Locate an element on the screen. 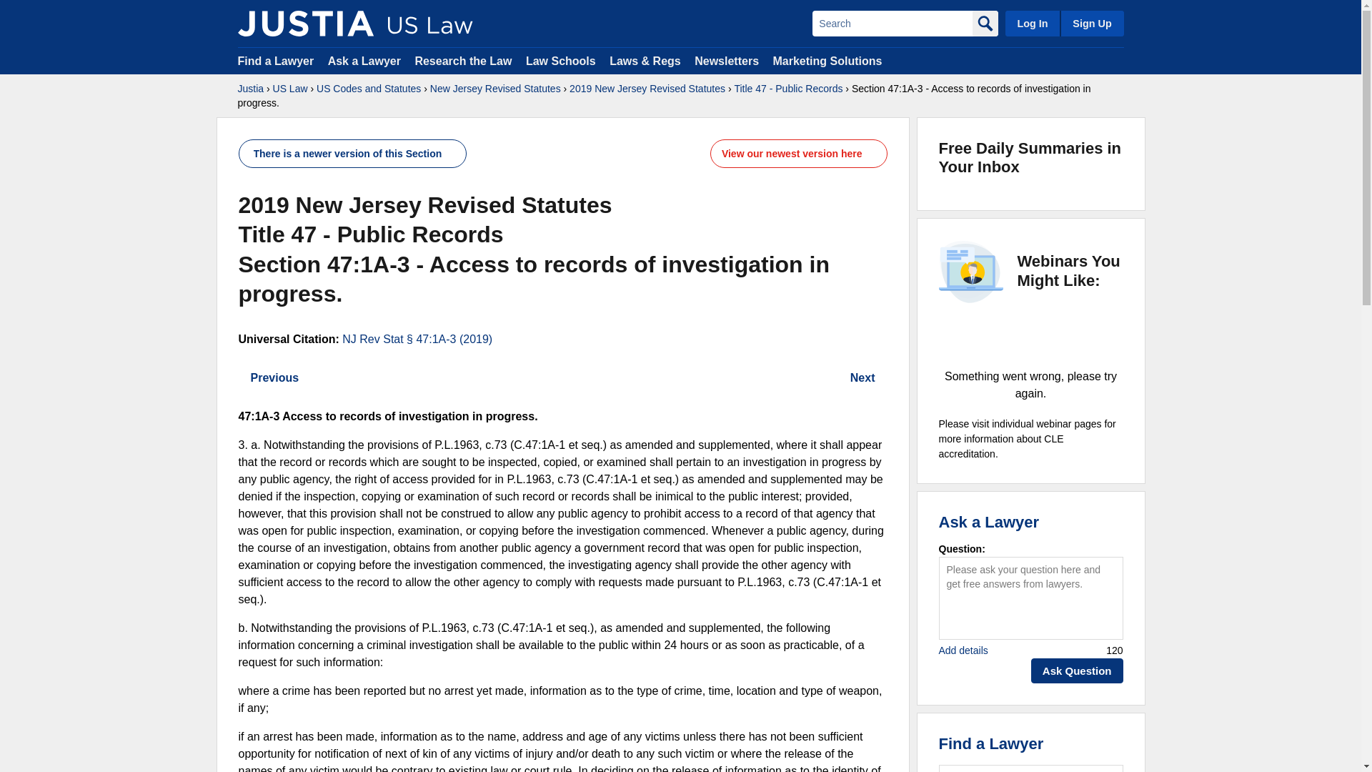 This screenshot has width=1372, height=772. Justia is located at coordinates (250, 89).